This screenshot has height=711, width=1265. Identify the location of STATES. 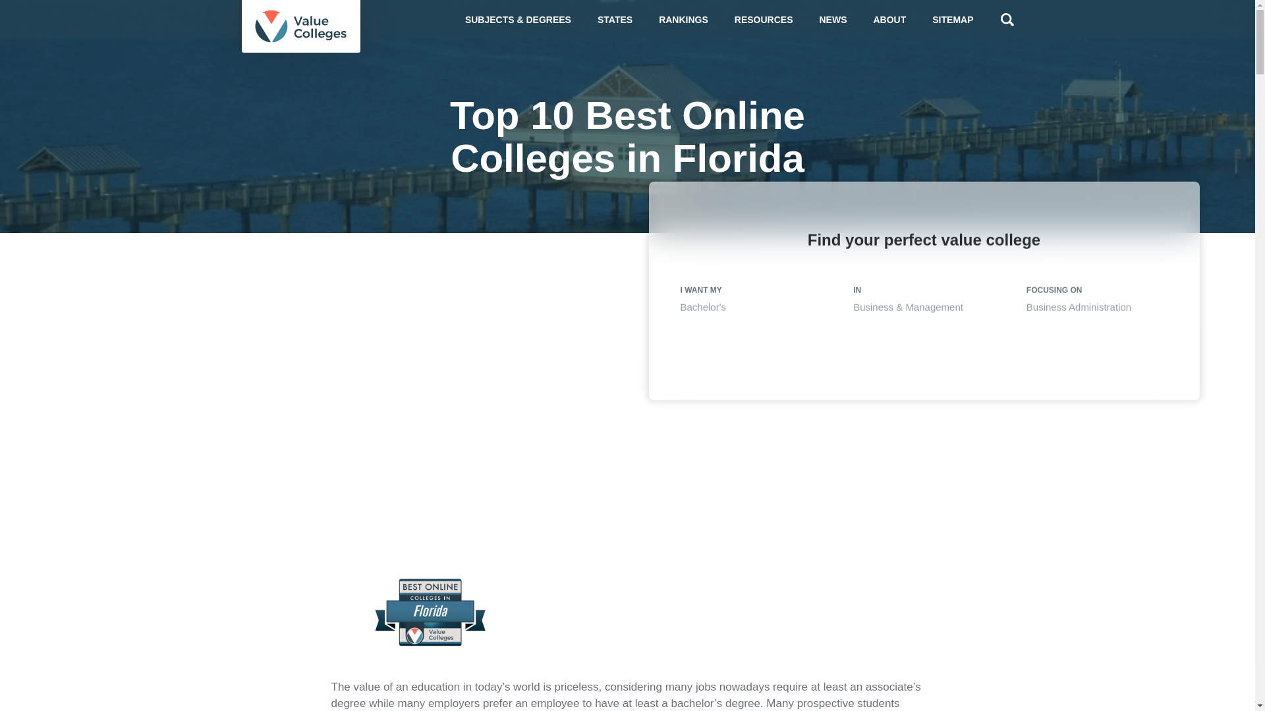
(615, 20).